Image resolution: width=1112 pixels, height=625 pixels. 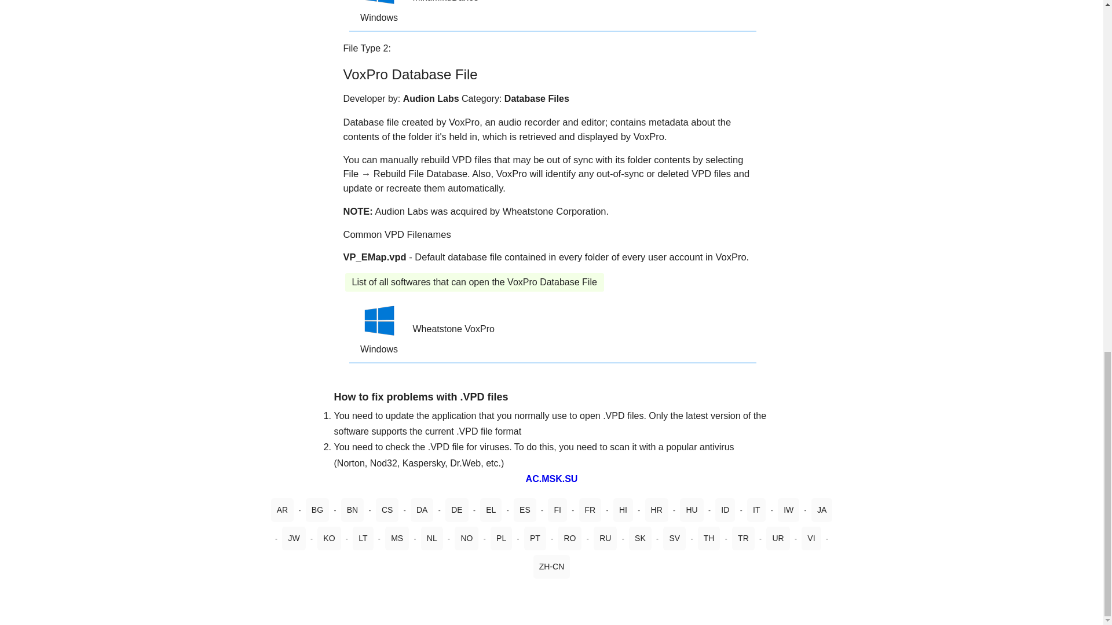 What do you see at coordinates (552, 566) in the screenshot?
I see `ZH-CN` at bounding box center [552, 566].